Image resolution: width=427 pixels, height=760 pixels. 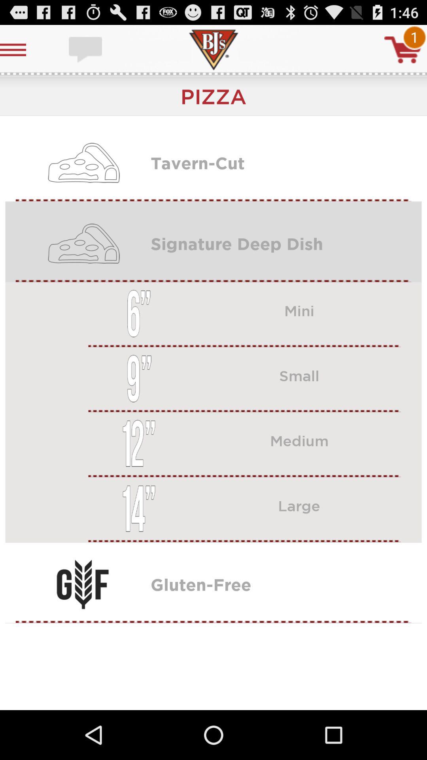 I want to click on go to cart, so click(x=403, y=50).